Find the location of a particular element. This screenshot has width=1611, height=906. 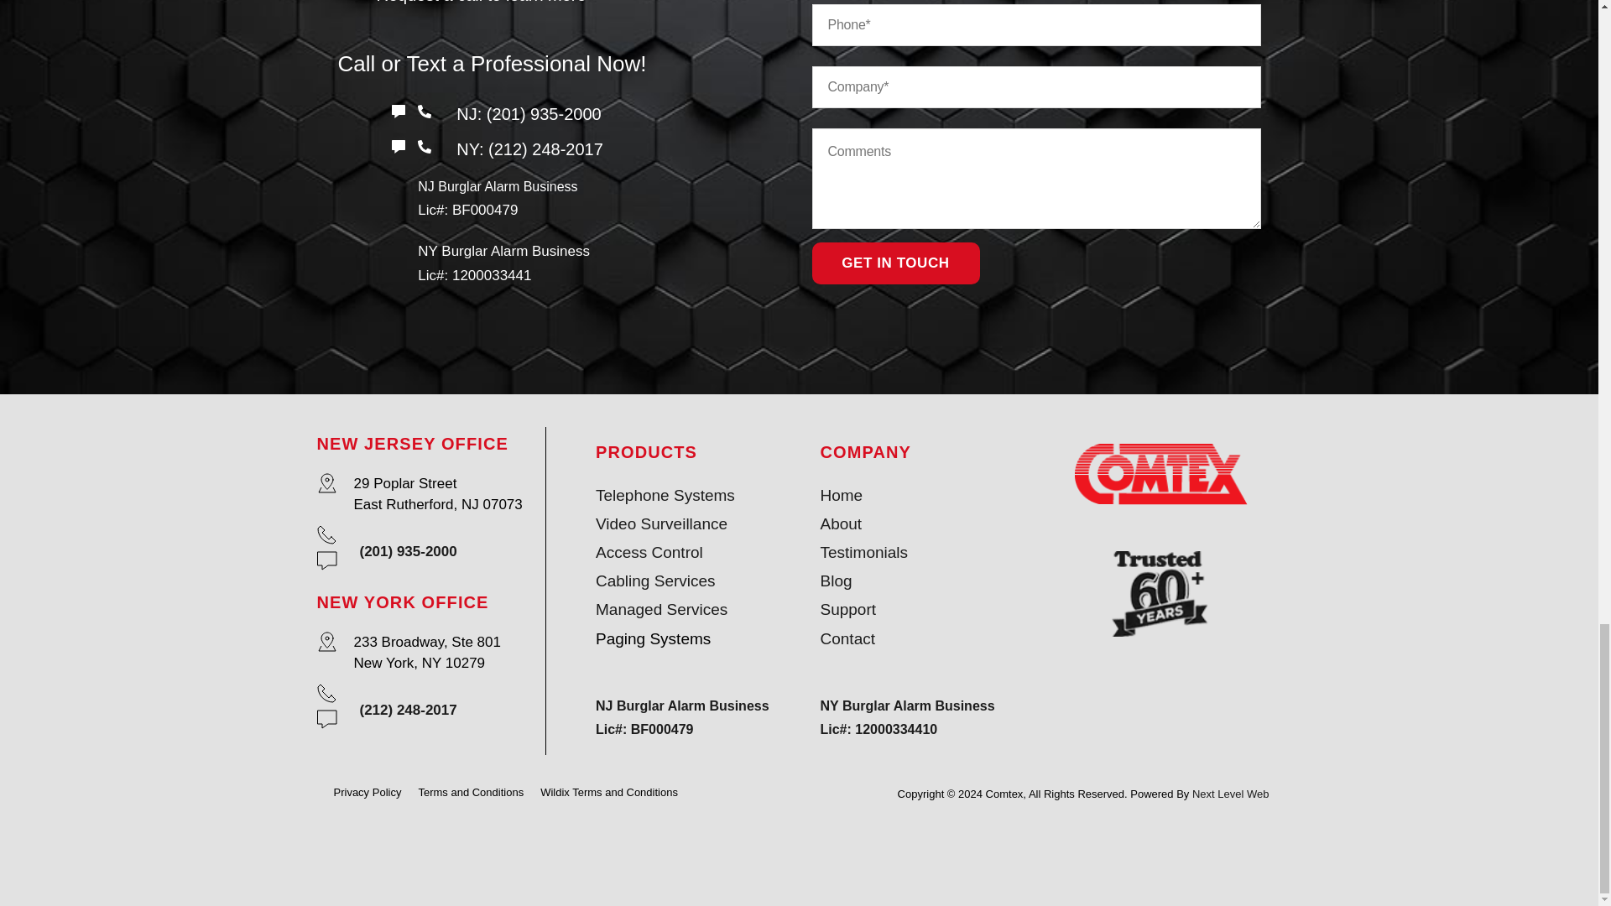

GET IN TOUCH is located at coordinates (895, 263).